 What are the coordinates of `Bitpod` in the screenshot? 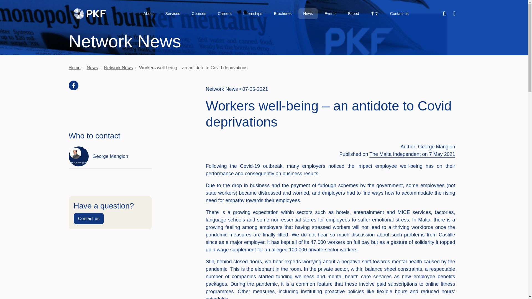 It's located at (354, 14).